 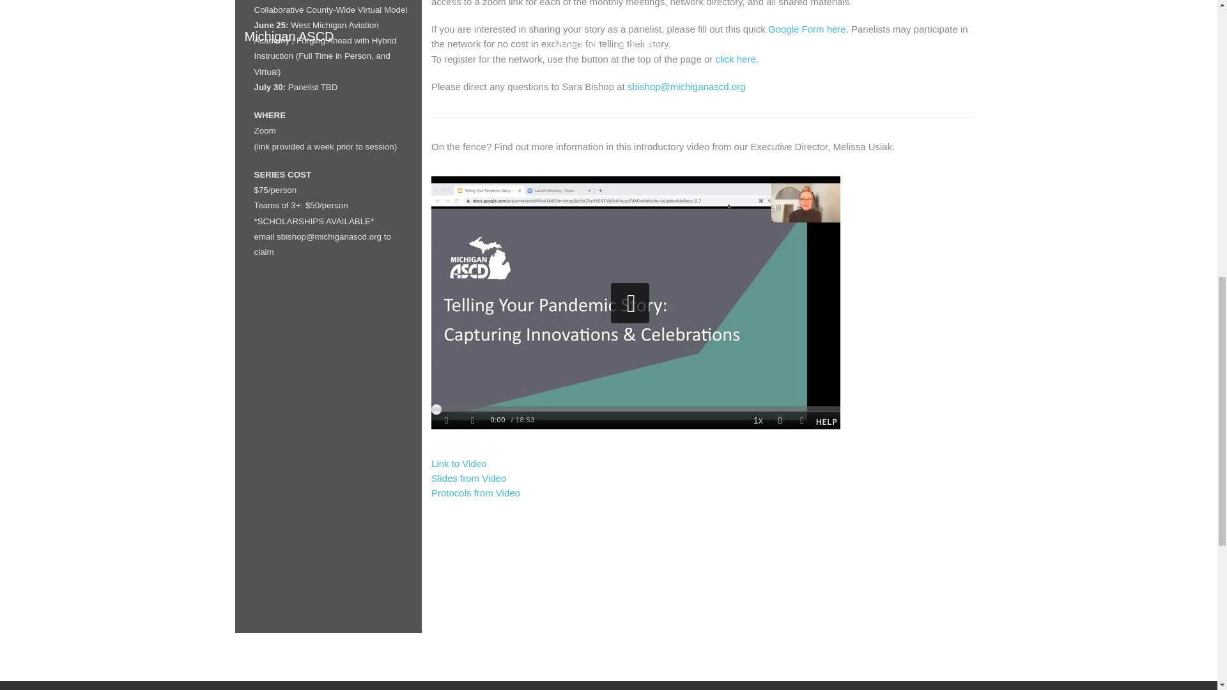 I want to click on Google Form here, so click(x=806, y=29).